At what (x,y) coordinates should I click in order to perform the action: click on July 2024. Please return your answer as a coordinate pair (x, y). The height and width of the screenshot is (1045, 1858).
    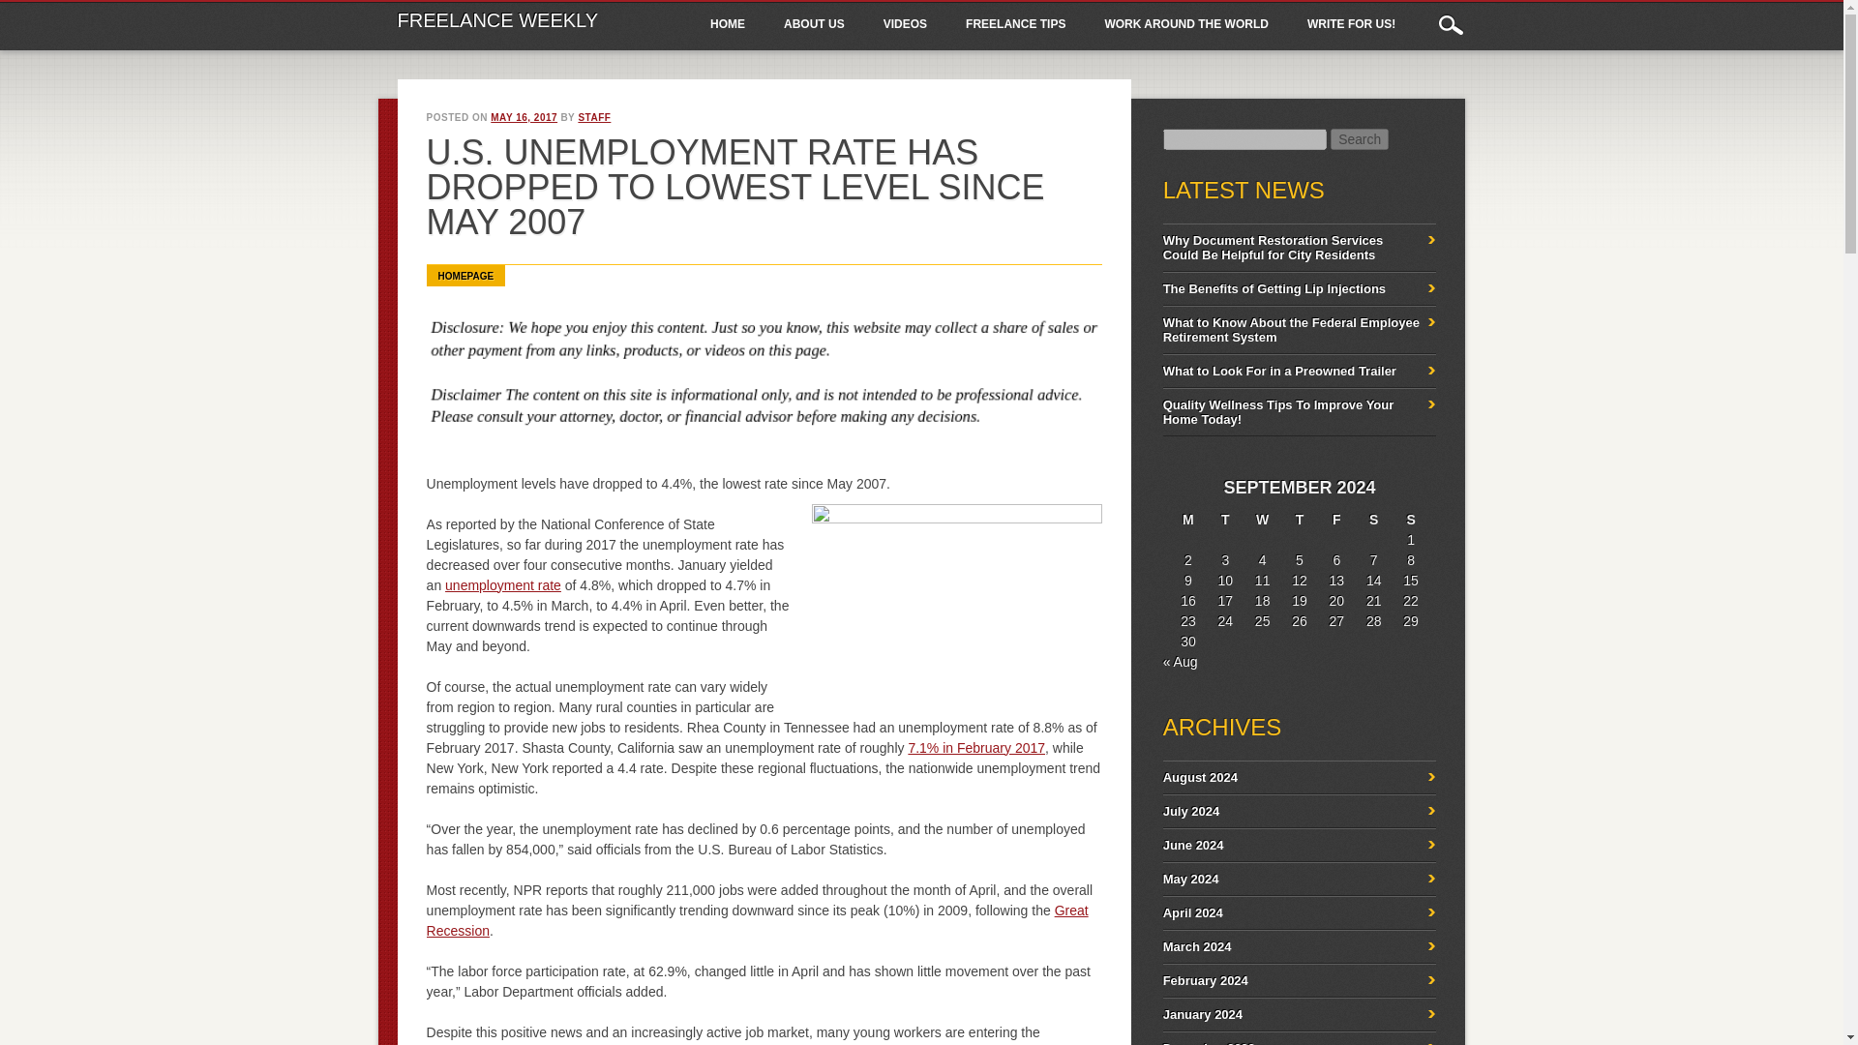
    Looking at the image, I should click on (1191, 811).